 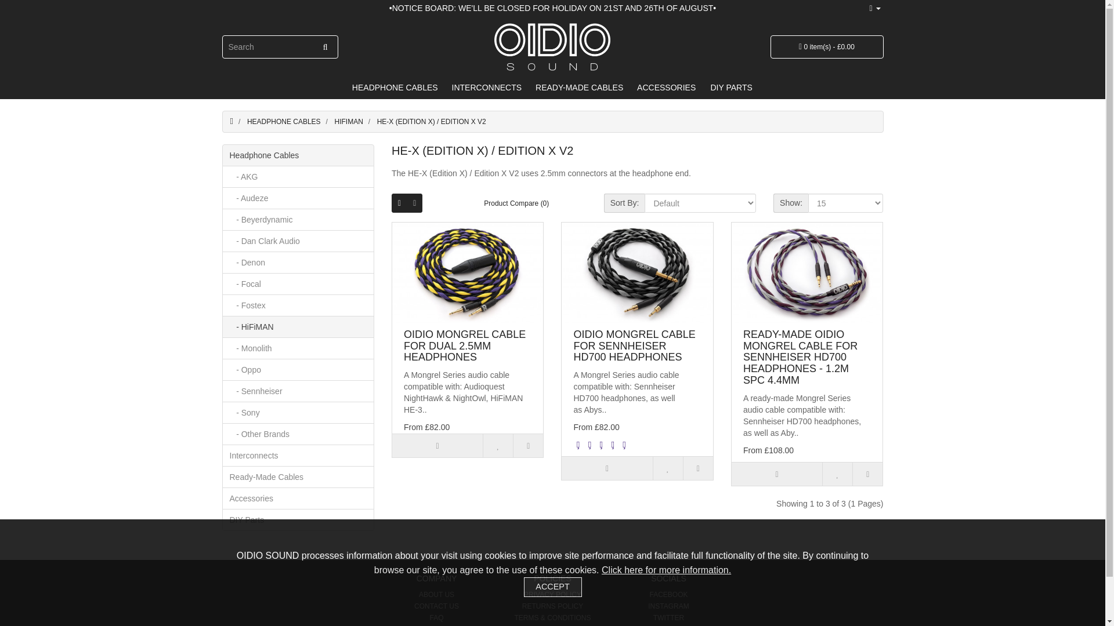 What do you see at coordinates (579, 87) in the screenshot?
I see `READY-MADE CABLES` at bounding box center [579, 87].